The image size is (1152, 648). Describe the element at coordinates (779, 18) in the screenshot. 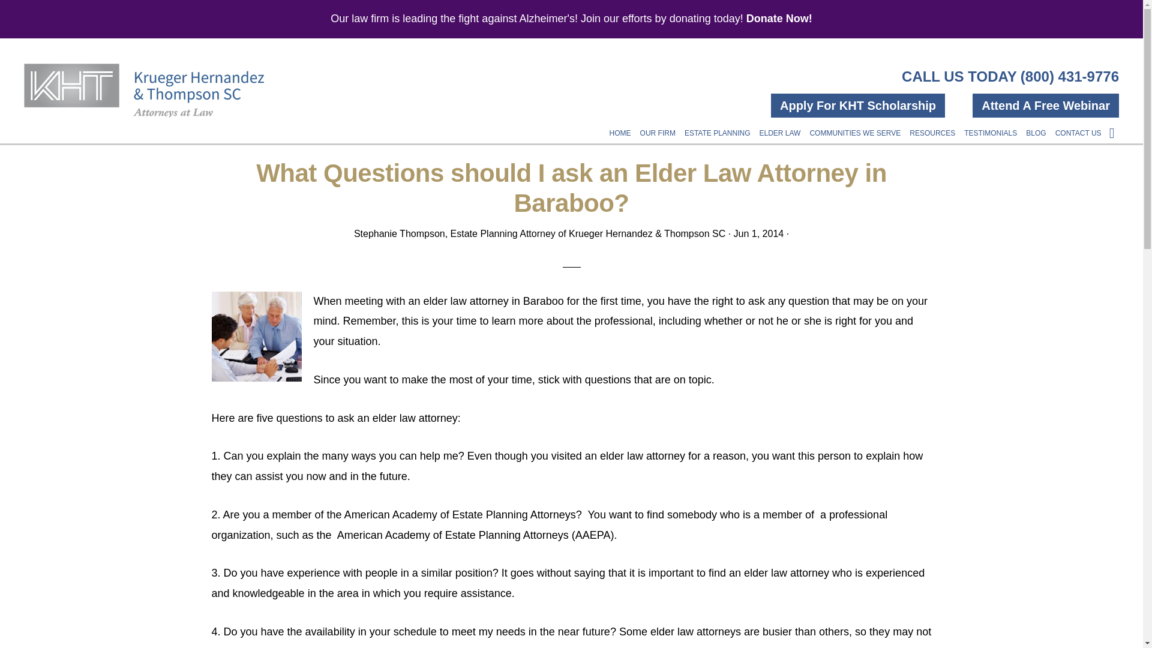

I see `Donate Now!` at that location.